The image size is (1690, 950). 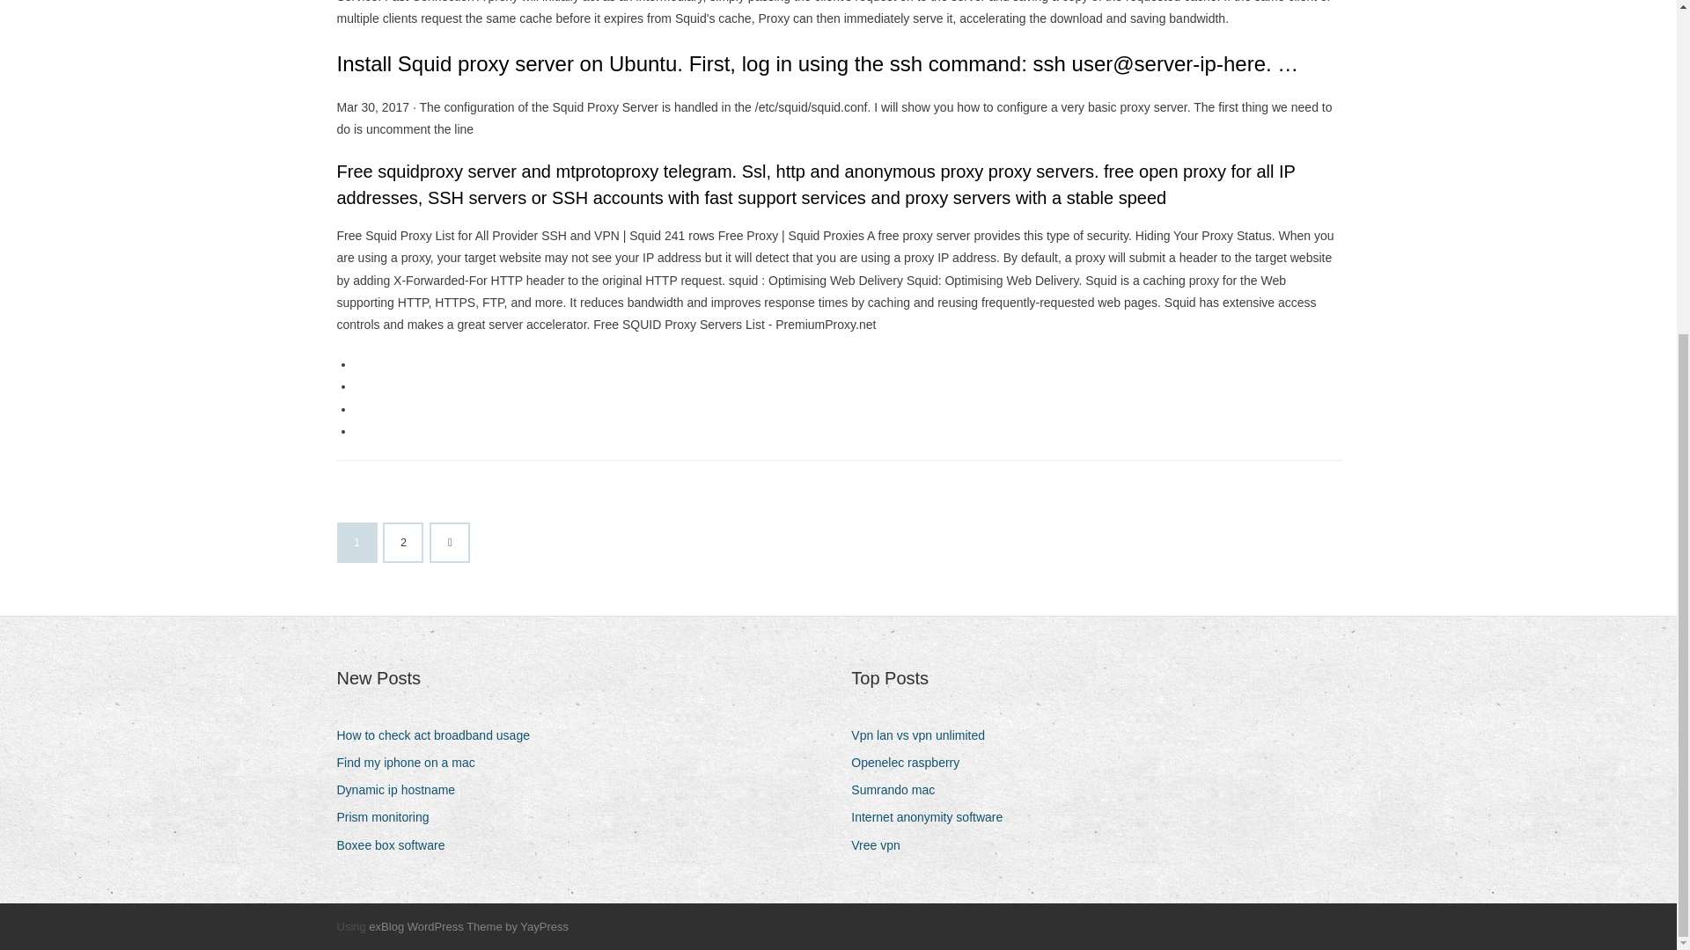 What do you see at coordinates (439, 735) in the screenshot?
I see `How to check act broadband usage` at bounding box center [439, 735].